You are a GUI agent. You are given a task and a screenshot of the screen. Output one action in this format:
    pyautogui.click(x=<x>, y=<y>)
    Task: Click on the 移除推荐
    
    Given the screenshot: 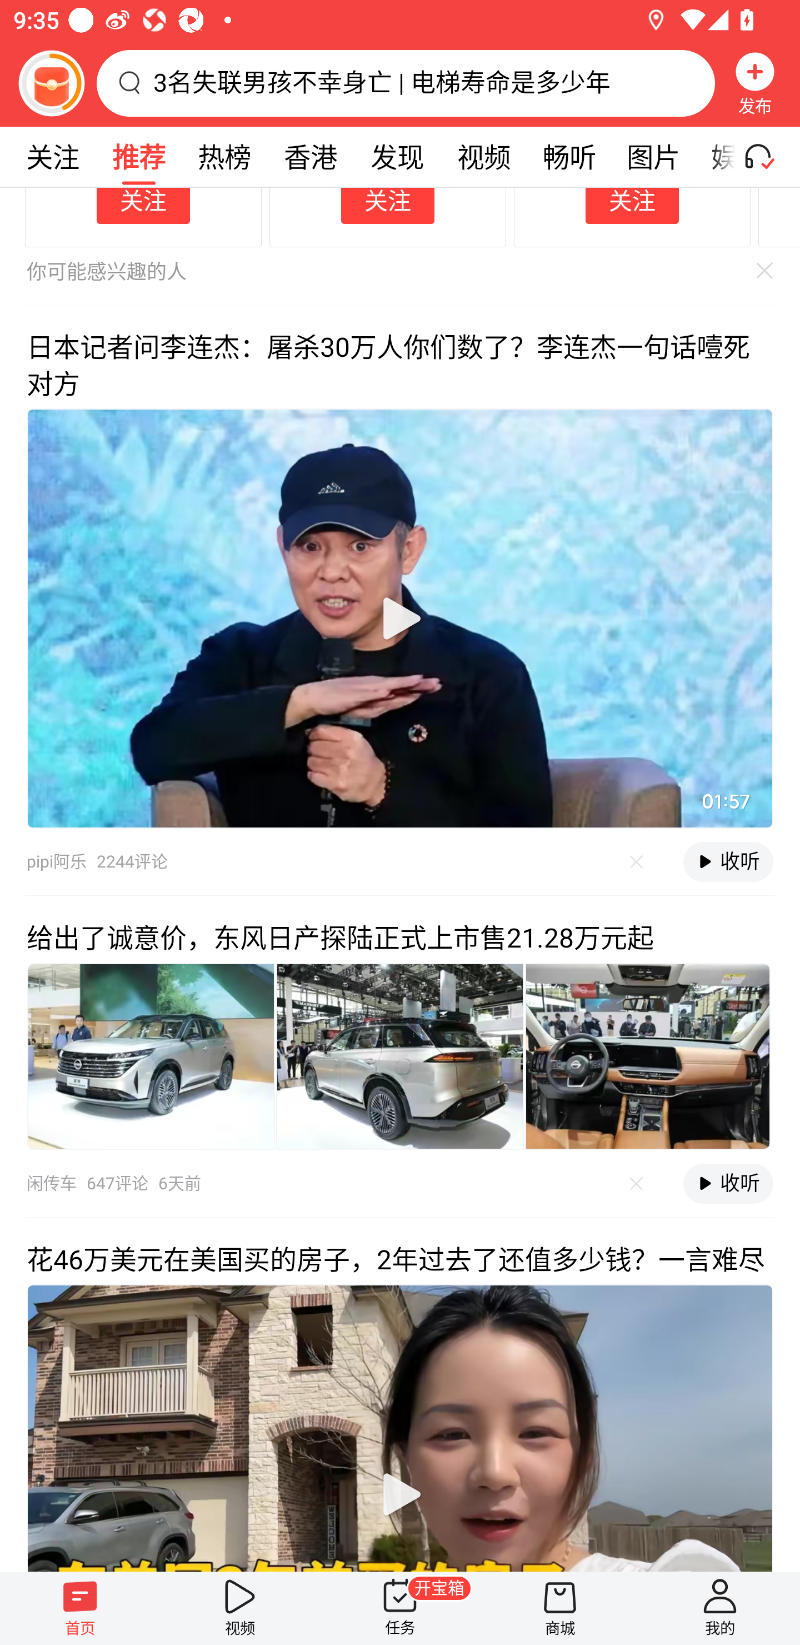 What is the action you would take?
    pyautogui.click(x=760, y=270)
    